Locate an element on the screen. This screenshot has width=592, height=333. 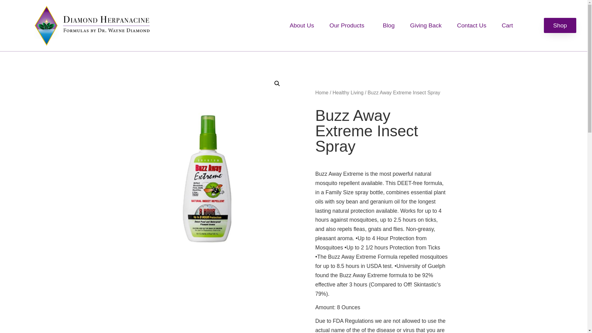
Blog is located at coordinates (389, 25).